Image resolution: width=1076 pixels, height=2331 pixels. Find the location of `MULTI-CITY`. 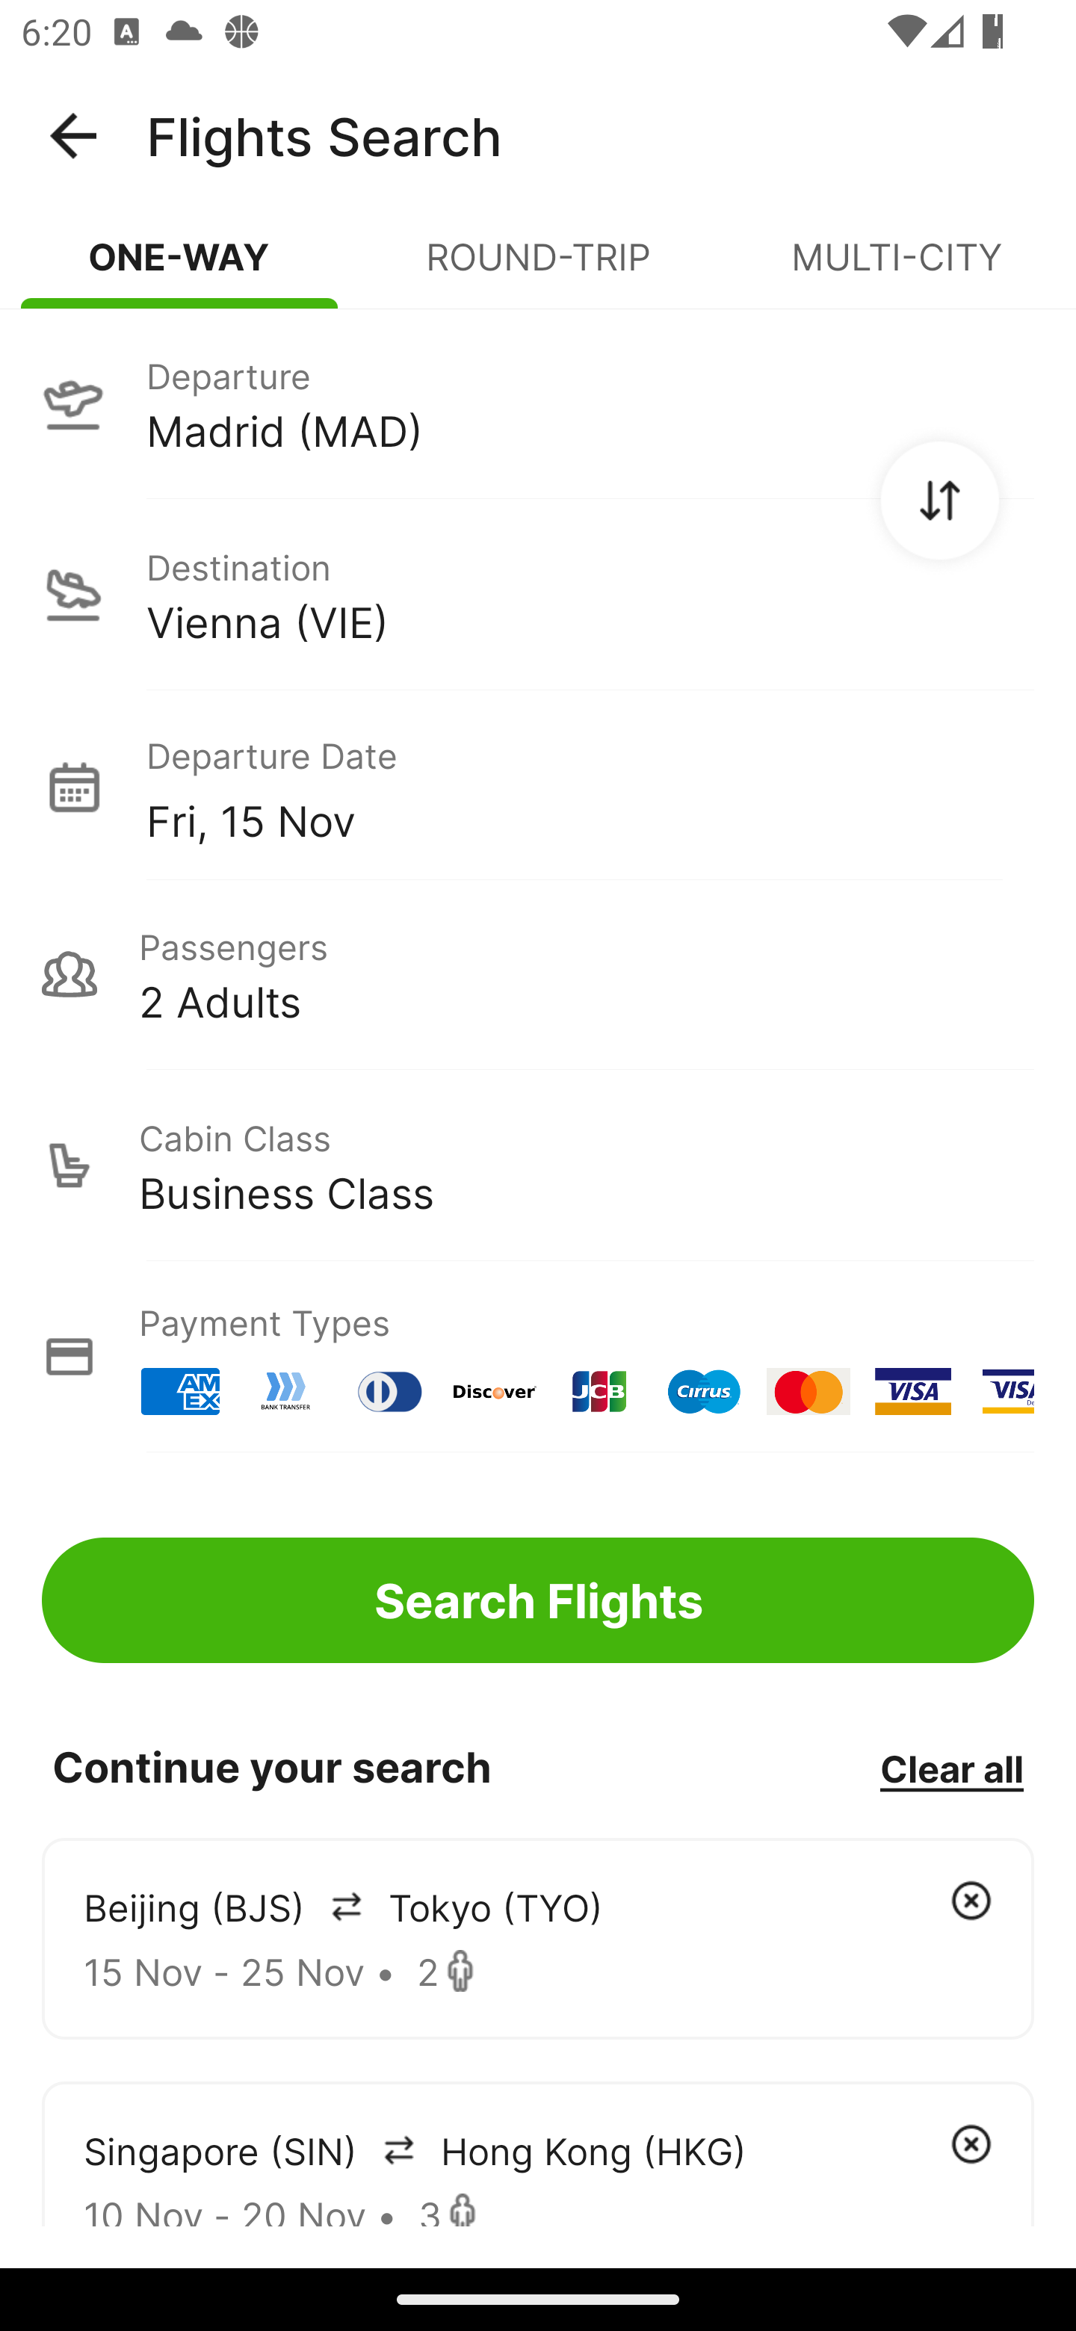

MULTI-CITY is located at coordinates (897, 269).